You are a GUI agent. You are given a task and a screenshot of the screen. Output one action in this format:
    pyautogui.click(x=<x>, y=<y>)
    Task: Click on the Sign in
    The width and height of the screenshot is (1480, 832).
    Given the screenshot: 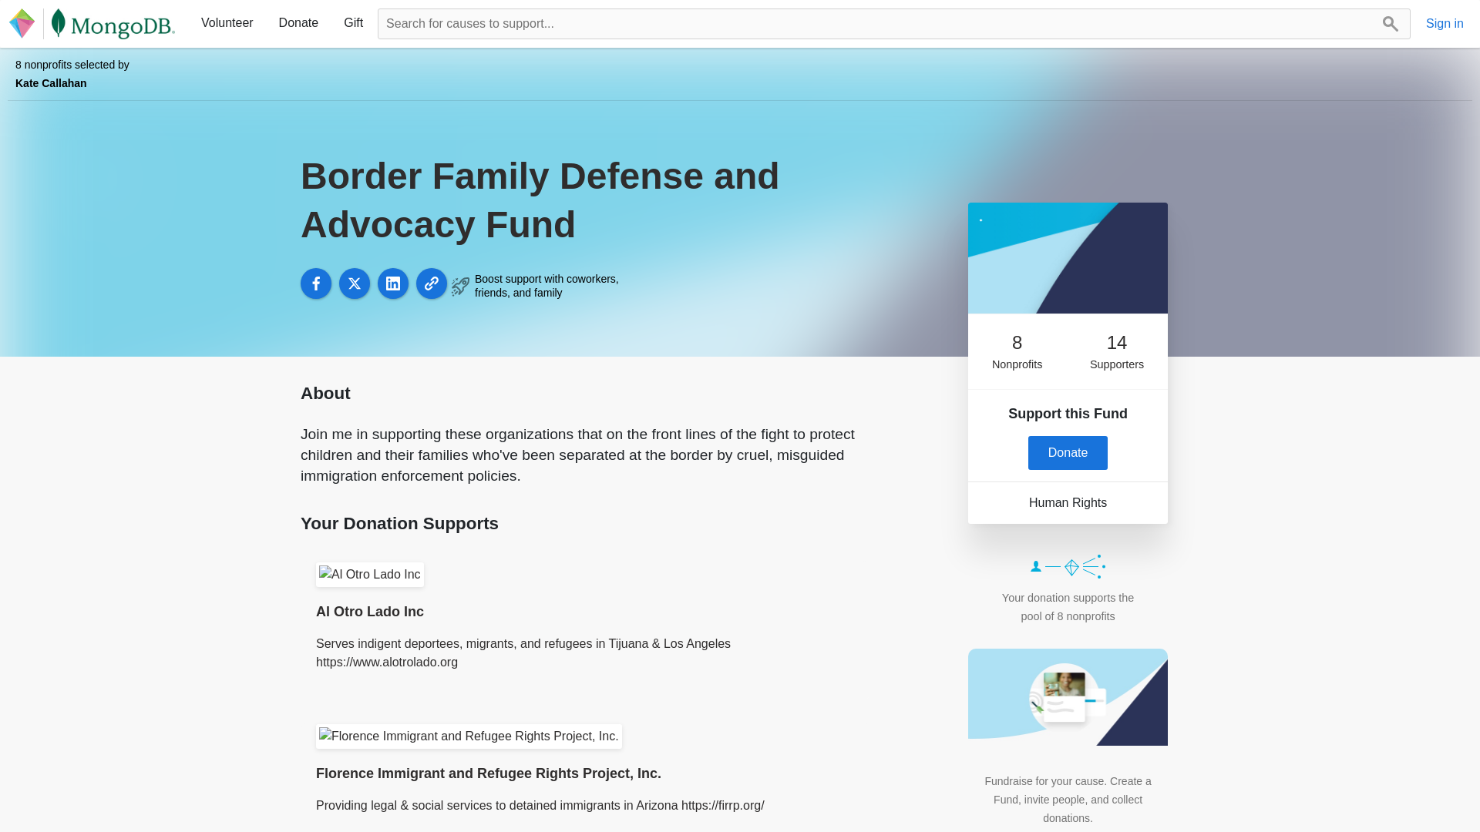 What is the action you would take?
    pyautogui.click(x=1445, y=24)
    